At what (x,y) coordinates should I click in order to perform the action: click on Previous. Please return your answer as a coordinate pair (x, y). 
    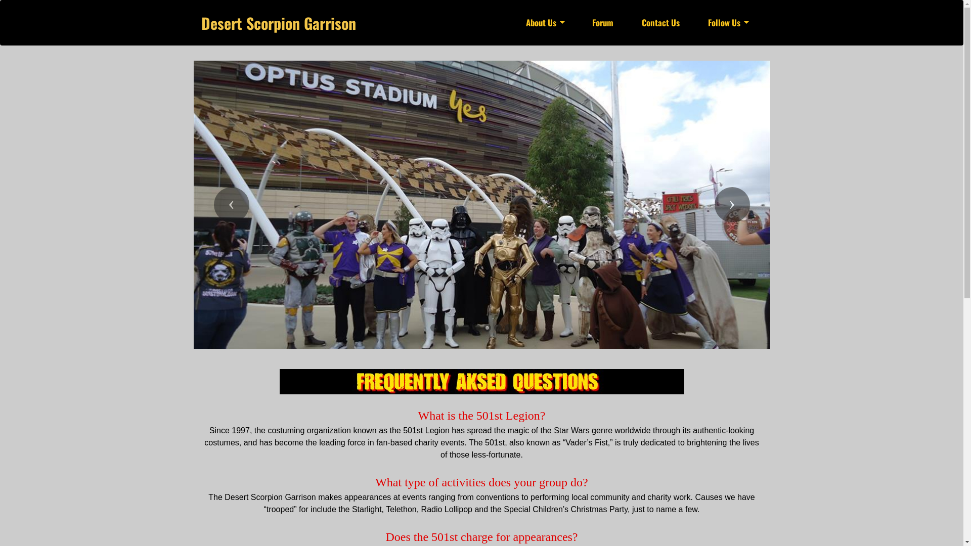
    Looking at the image, I should click on (231, 205).